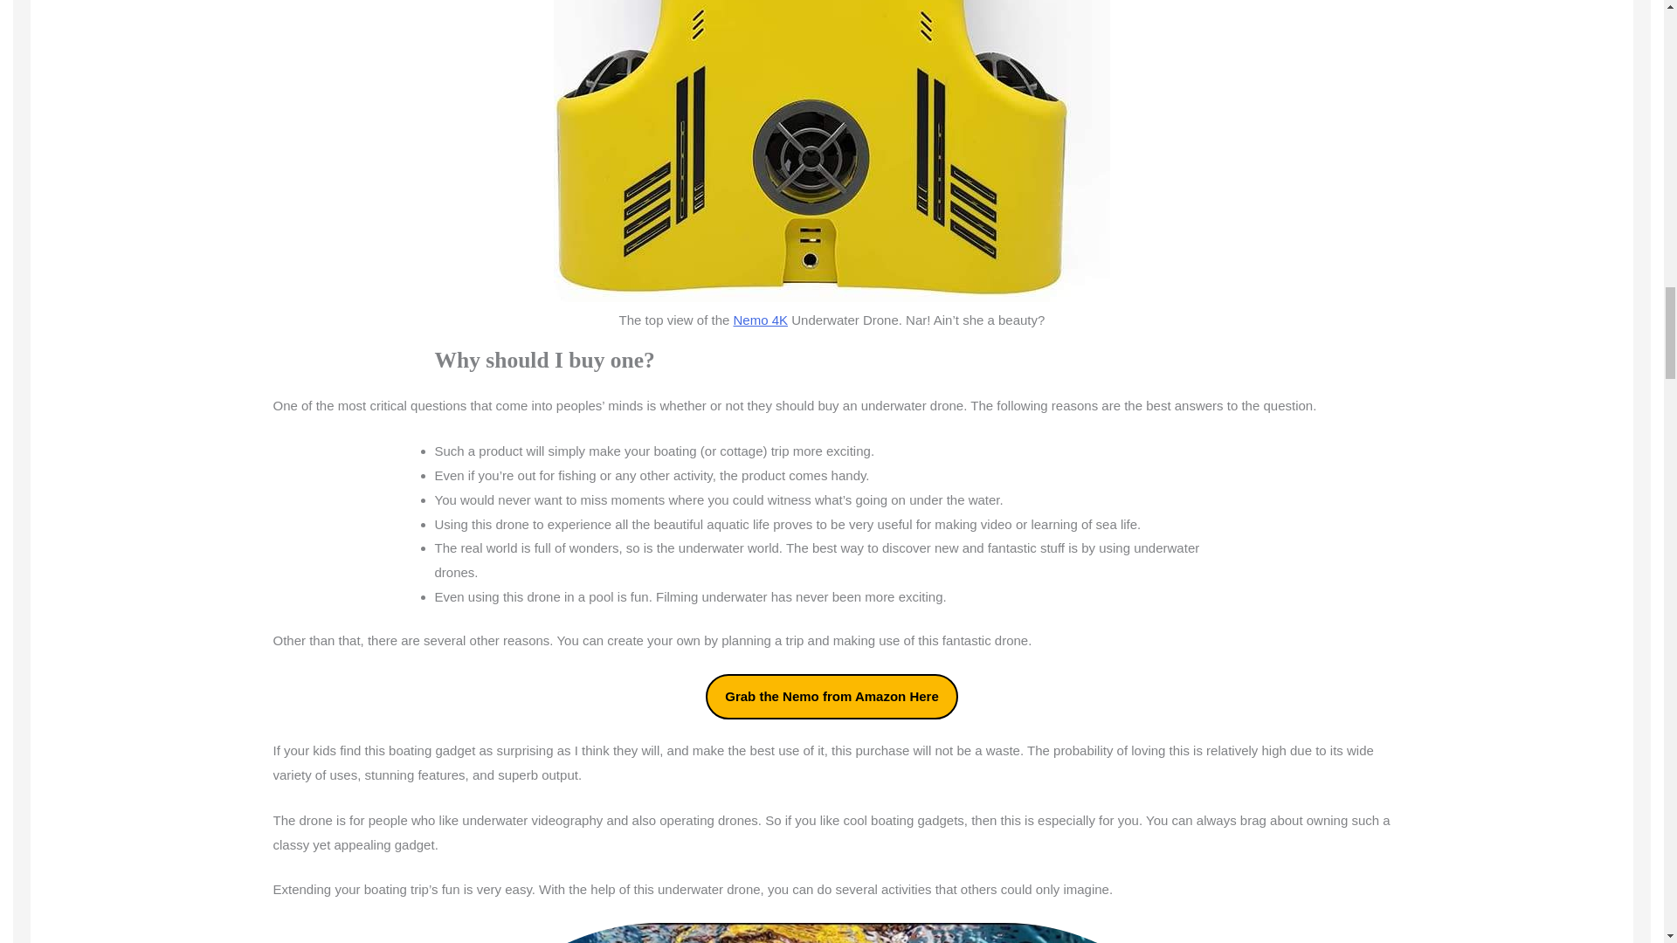 The image size is (1677, 943). Describe the element at coordinates (761, 320) in the screenshot. I see `Nemo 4K` at that location.